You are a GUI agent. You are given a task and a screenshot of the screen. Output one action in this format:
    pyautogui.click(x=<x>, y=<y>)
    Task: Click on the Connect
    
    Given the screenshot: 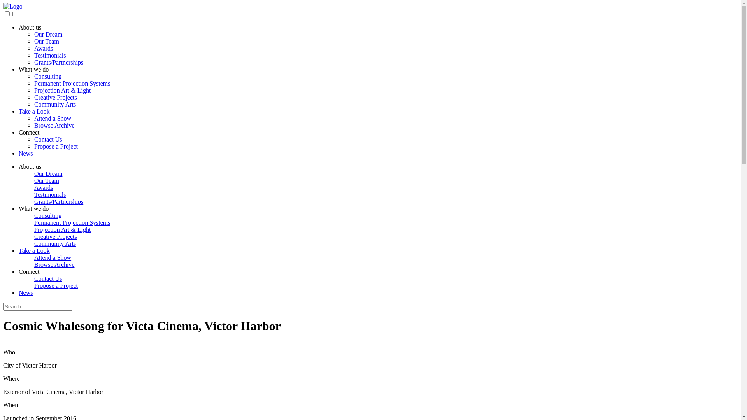 What is the action you would take?
    pyautogui.click(x=29, y=271)
    